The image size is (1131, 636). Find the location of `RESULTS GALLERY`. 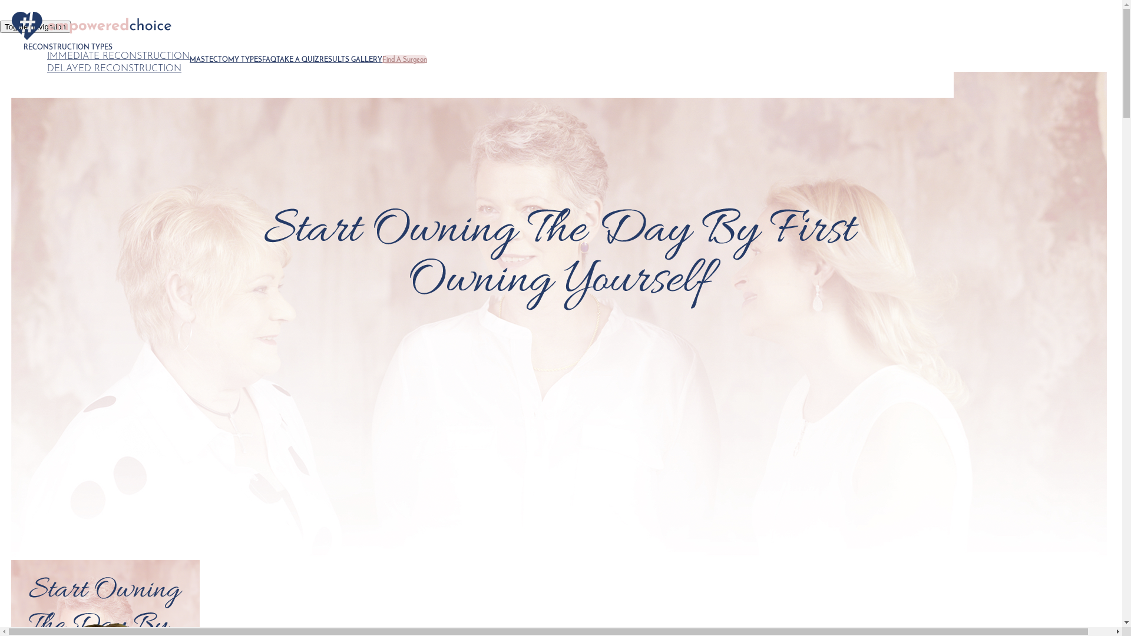

RESULTS GALLERY is located at coordinates (351, 60).